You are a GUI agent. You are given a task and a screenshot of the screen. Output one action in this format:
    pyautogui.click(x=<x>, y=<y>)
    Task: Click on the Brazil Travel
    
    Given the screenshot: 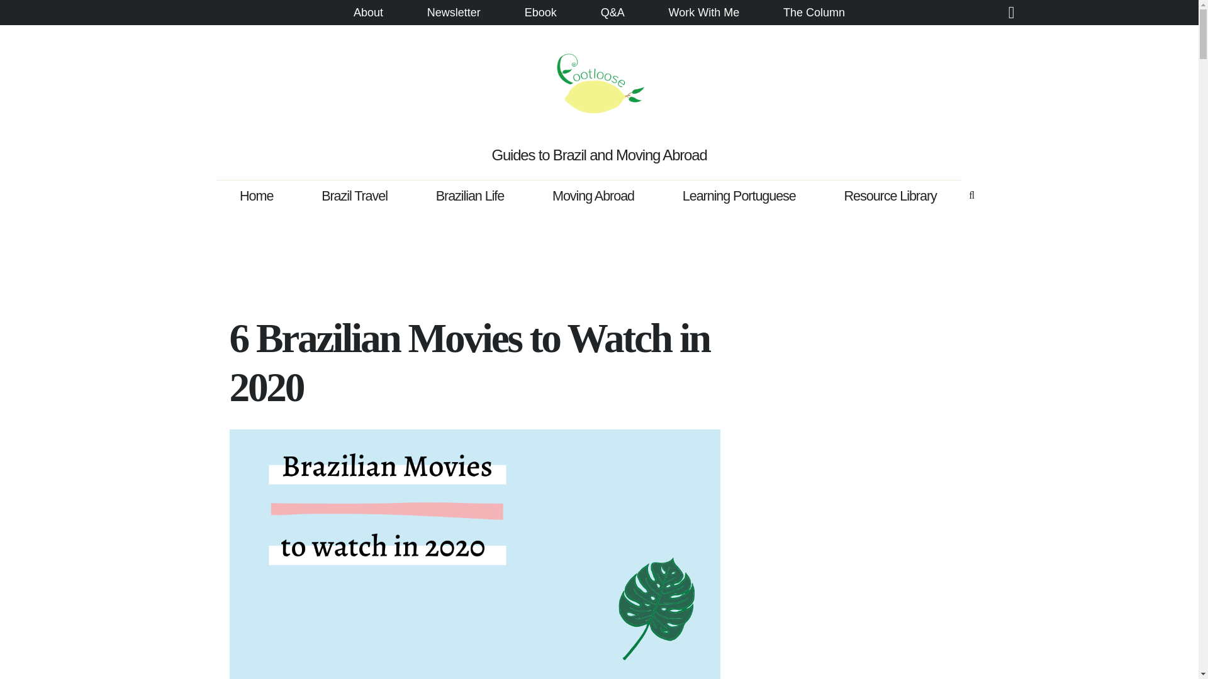 What is the action you would take?
    pyautogui.click(x=354, y=195)
    